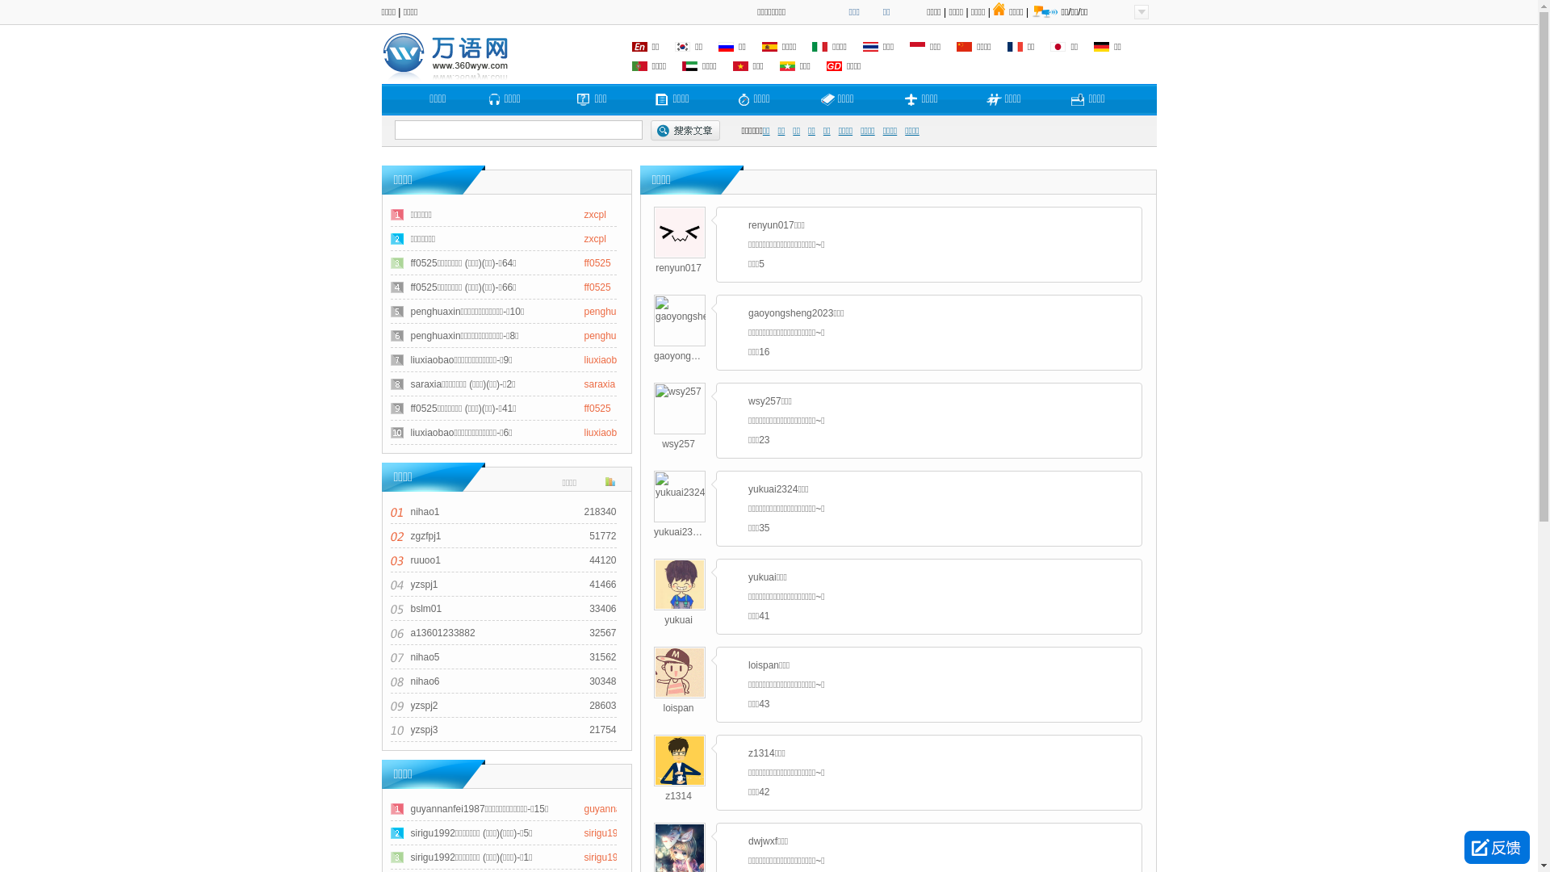  I want to click on bslm01, so click(426, 609).